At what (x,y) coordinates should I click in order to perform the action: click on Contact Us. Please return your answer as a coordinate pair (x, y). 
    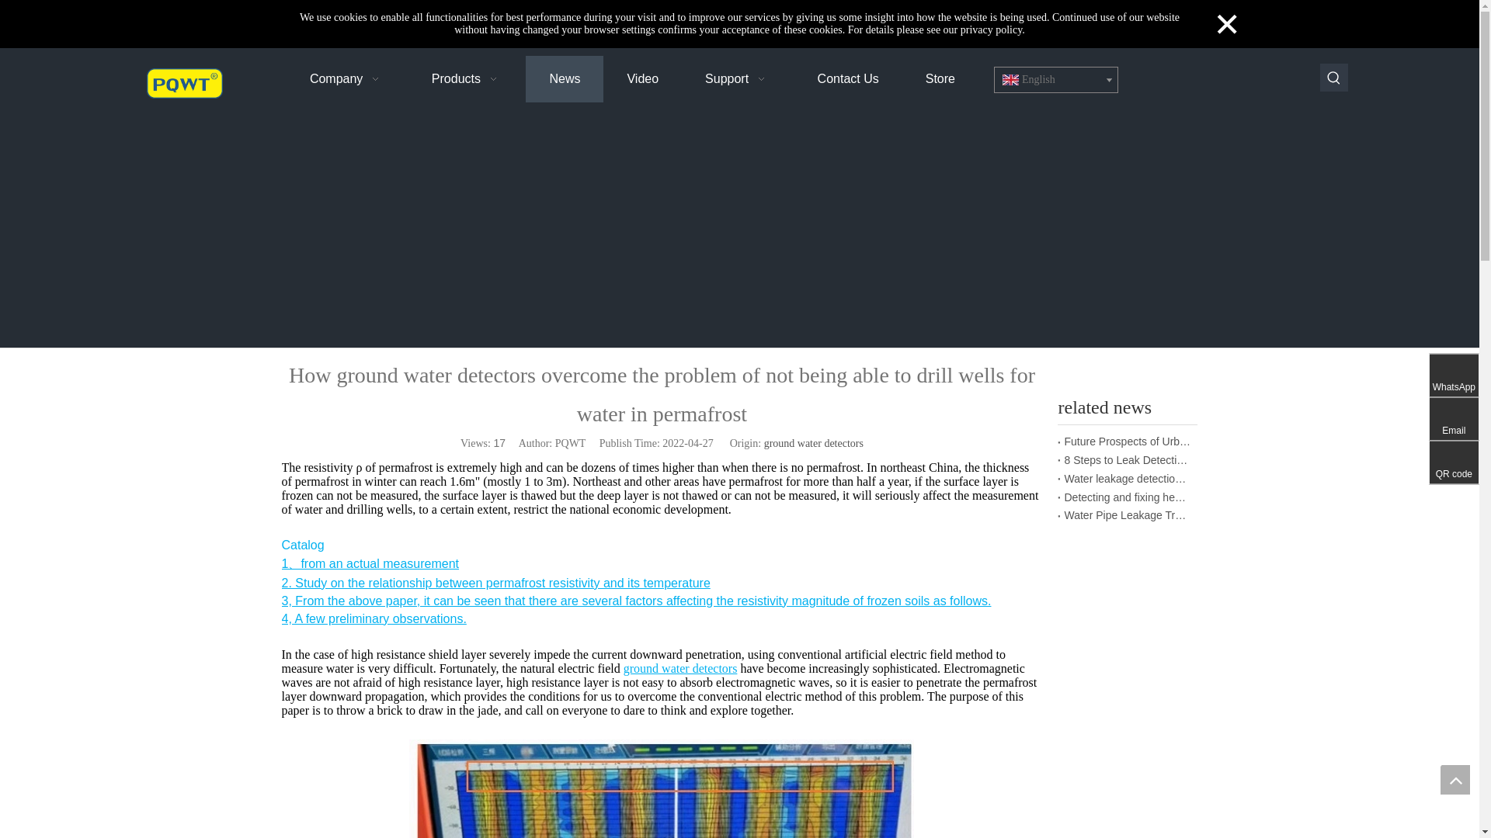
    Looking at the image, I should click on (848, 79).